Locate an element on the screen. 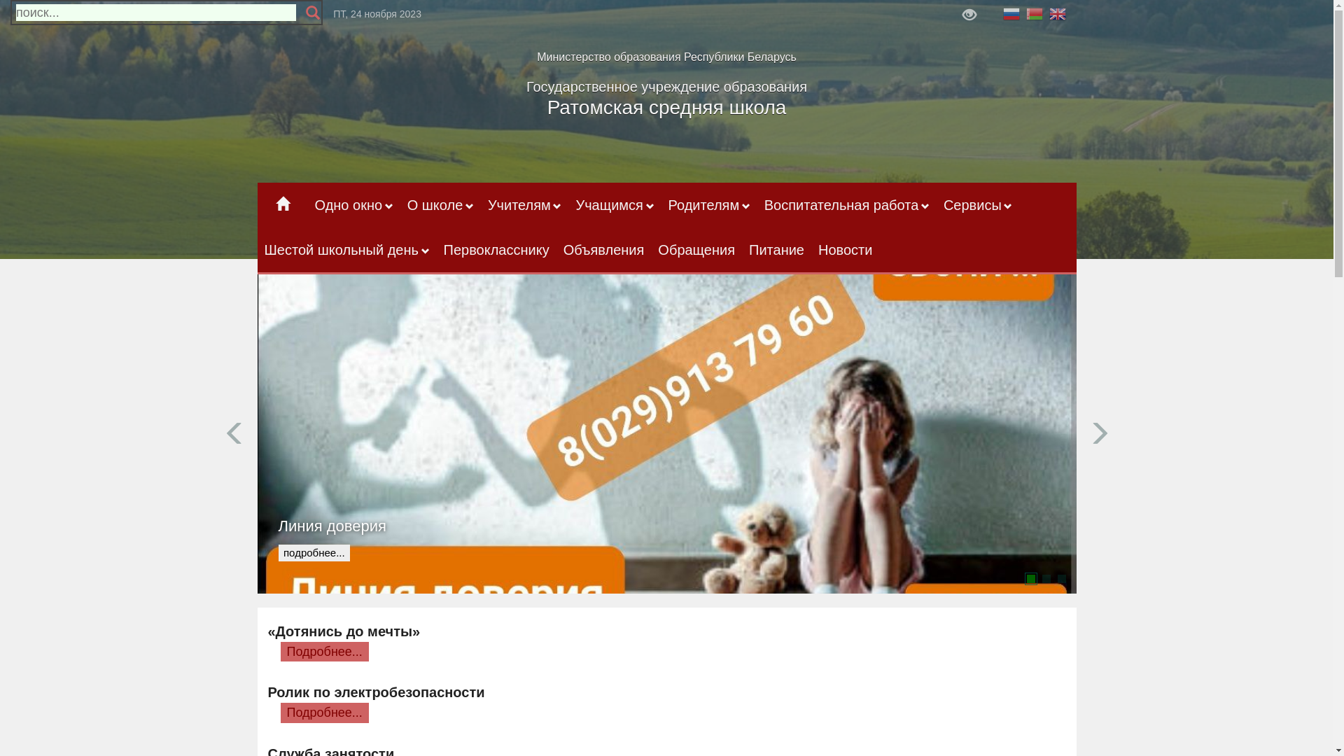 The image size is (1344, 756). 3 is located at coordinates (1061, 579).